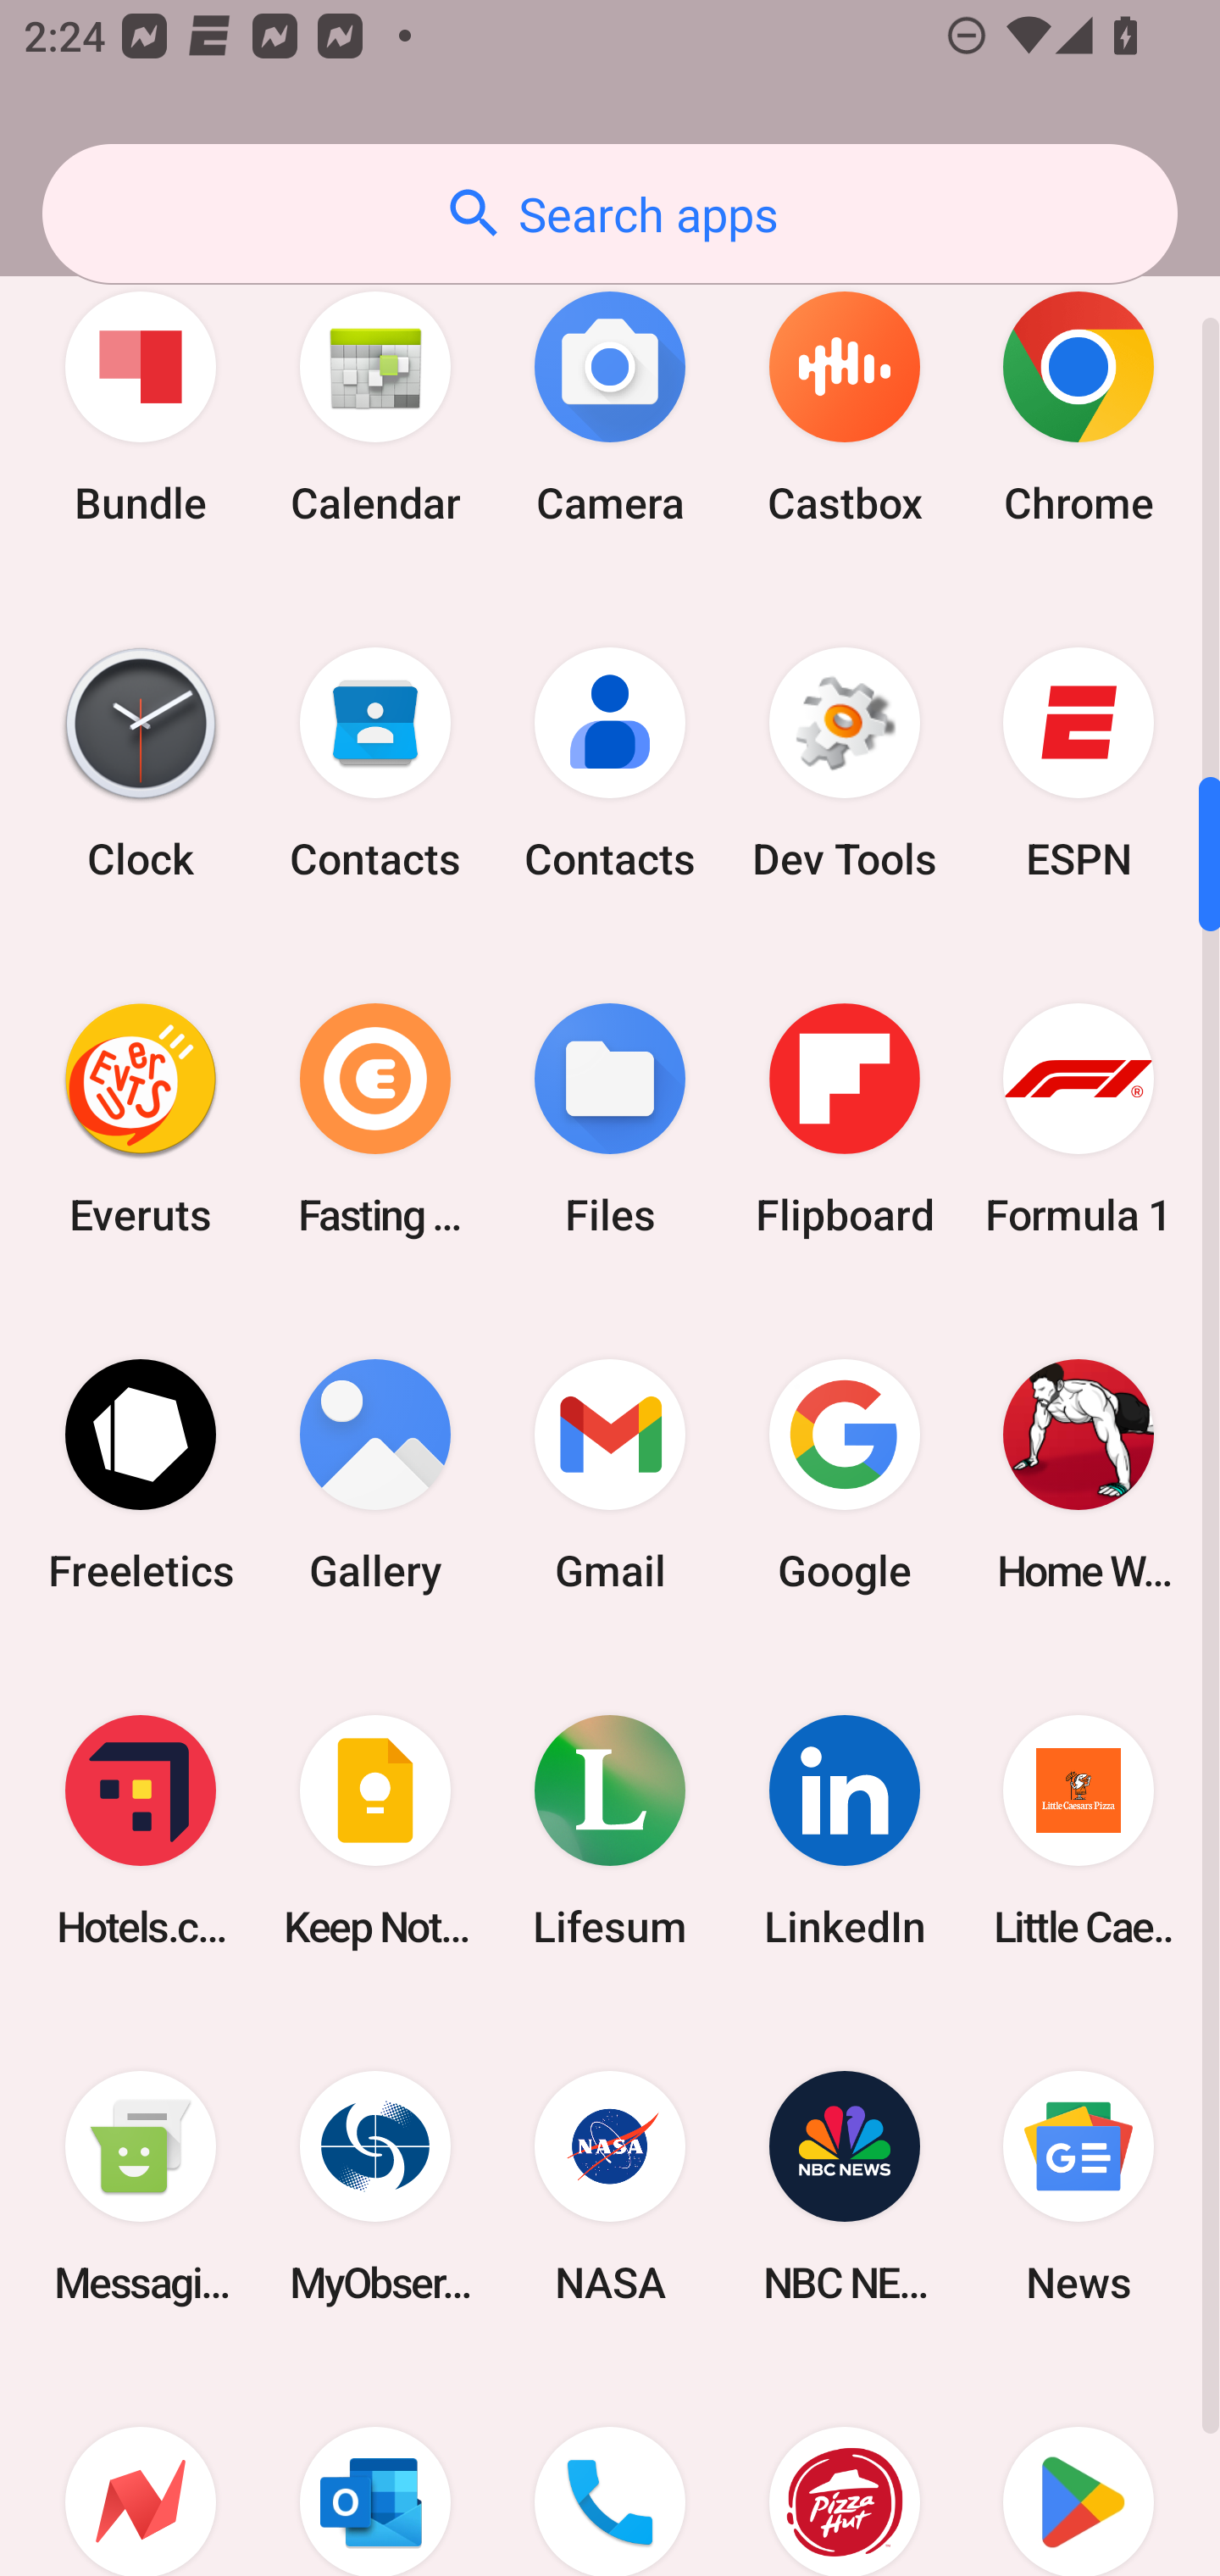 The height and width of the screenshot is (2576, 1220). I want to click on Fasting Coach, so click(375, 1119).